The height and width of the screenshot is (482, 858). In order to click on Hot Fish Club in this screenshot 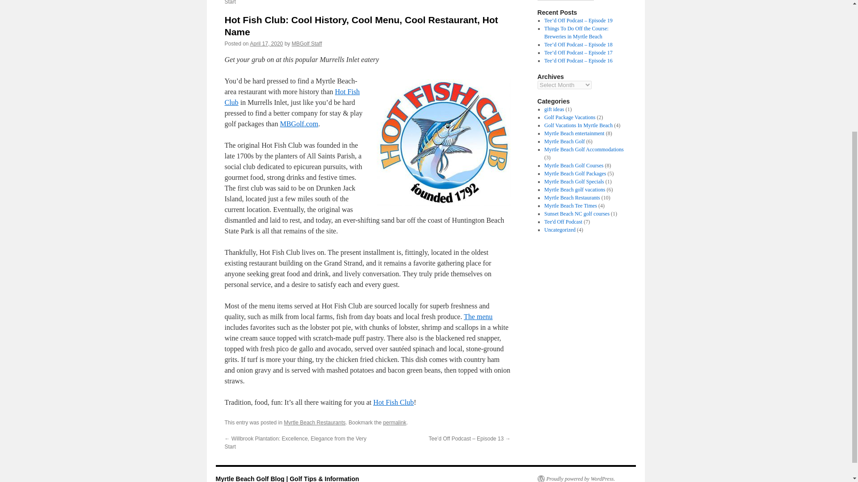, I will do `click(393, 403)`.